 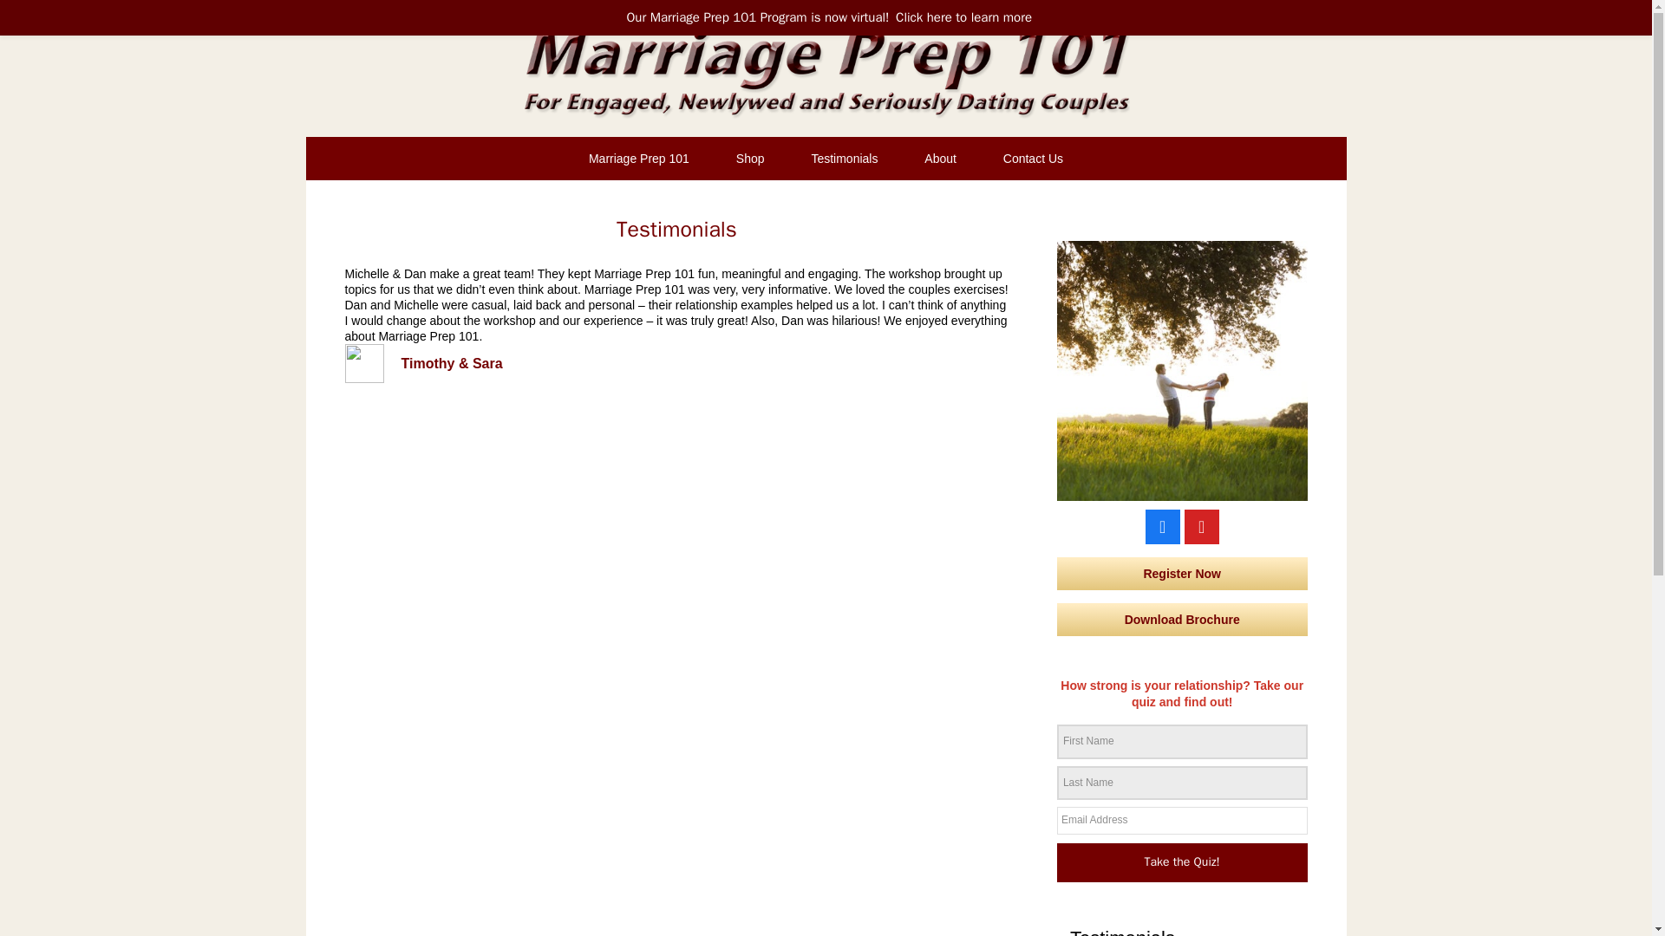 I want to click on Yelp, so click(x=1201, y=526).